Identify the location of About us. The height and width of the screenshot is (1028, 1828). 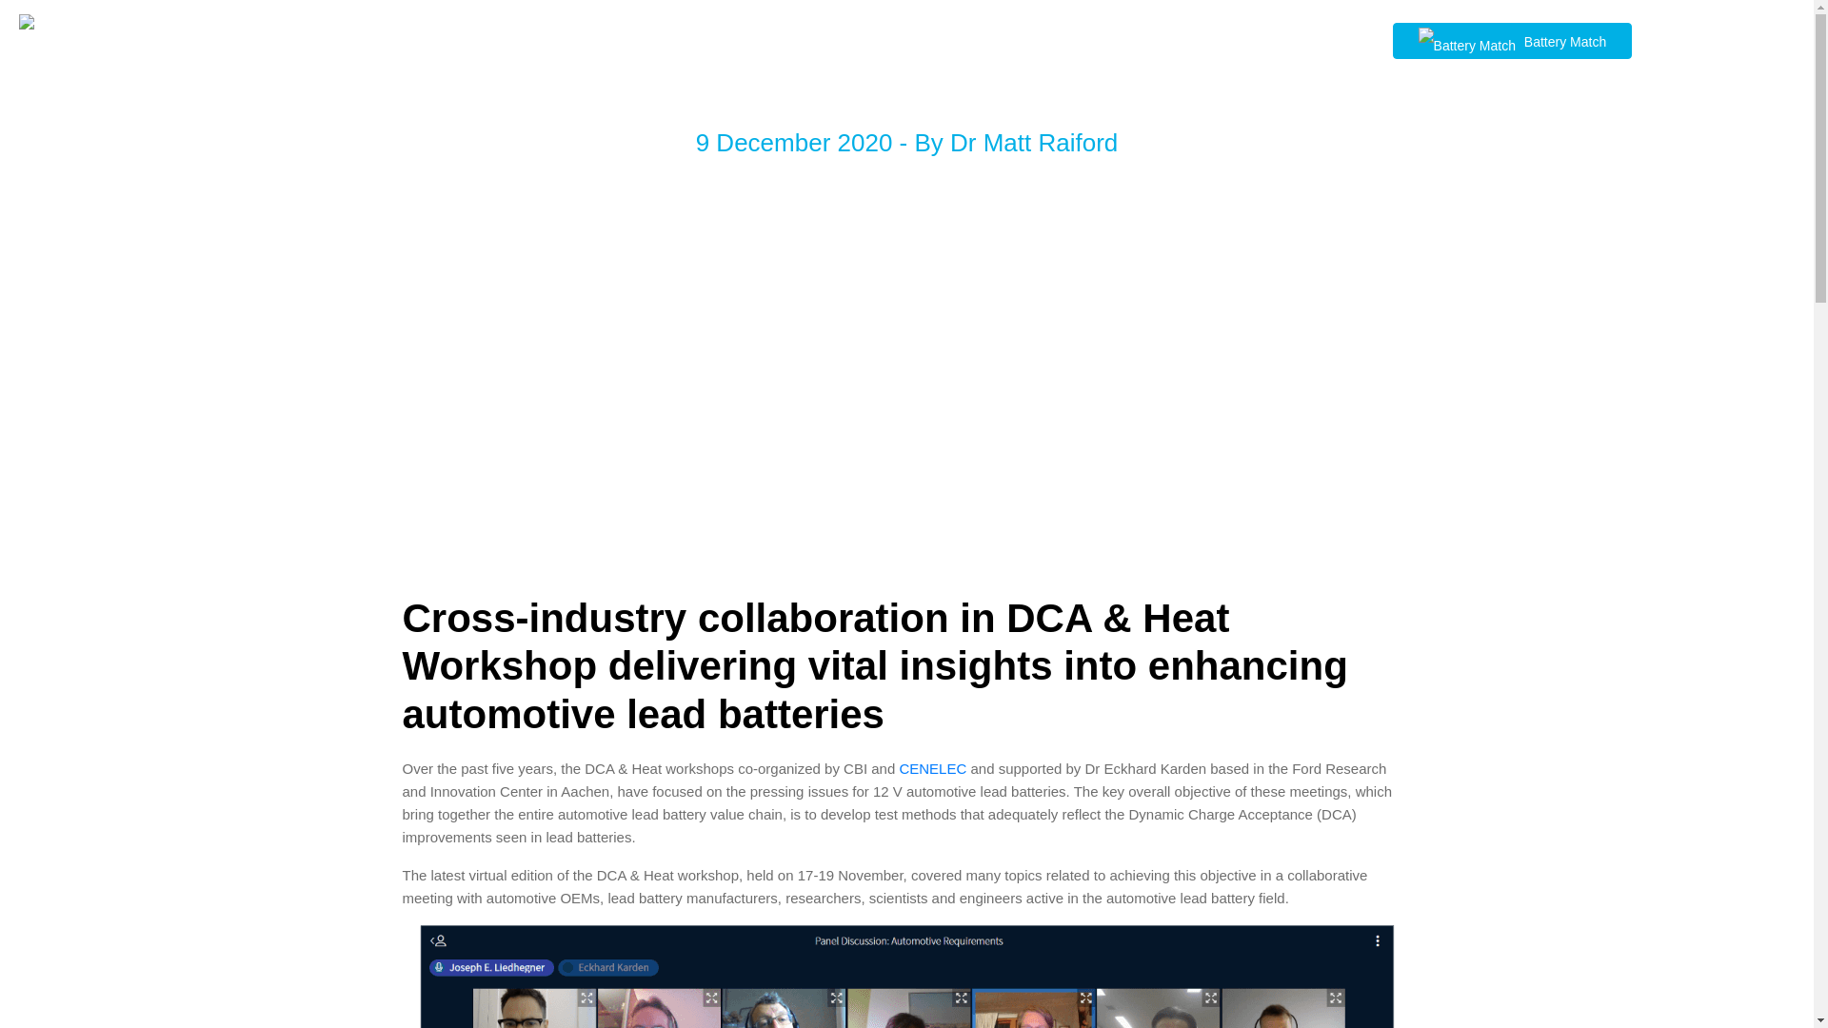
(635, 39).